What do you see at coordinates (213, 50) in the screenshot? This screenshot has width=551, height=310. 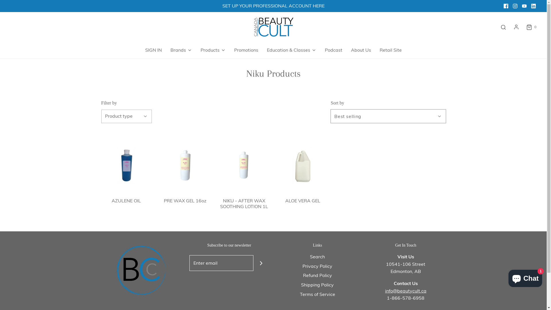 I see `Products` at bounding box center [213, 50].